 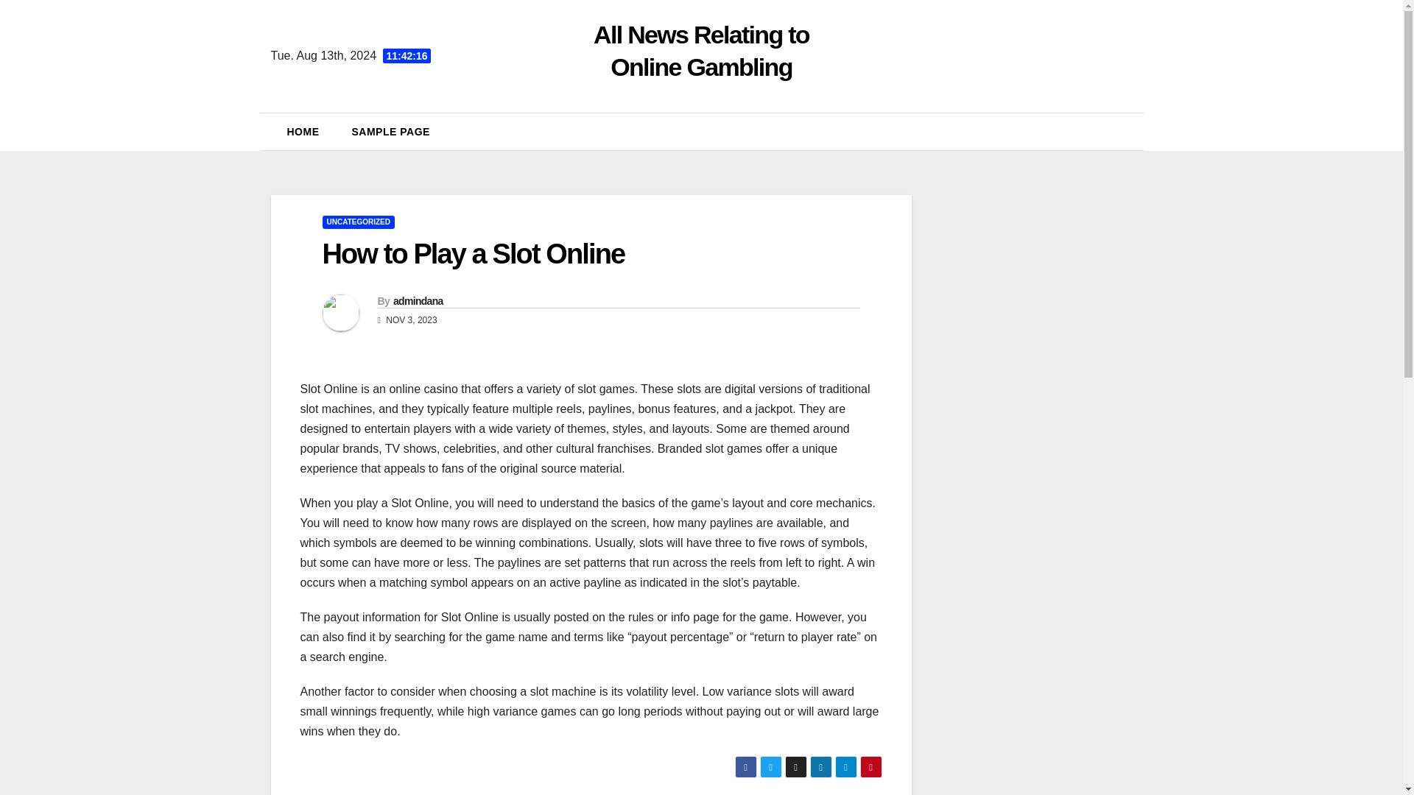 What do you see at coordinates (303, 132) in the screenshot?
I see `HOME` at bounding box center [303, 132].